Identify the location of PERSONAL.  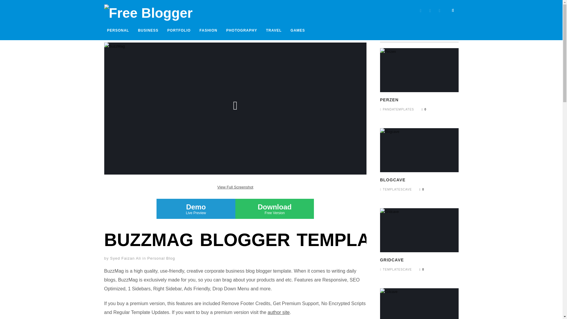
(118, 30).